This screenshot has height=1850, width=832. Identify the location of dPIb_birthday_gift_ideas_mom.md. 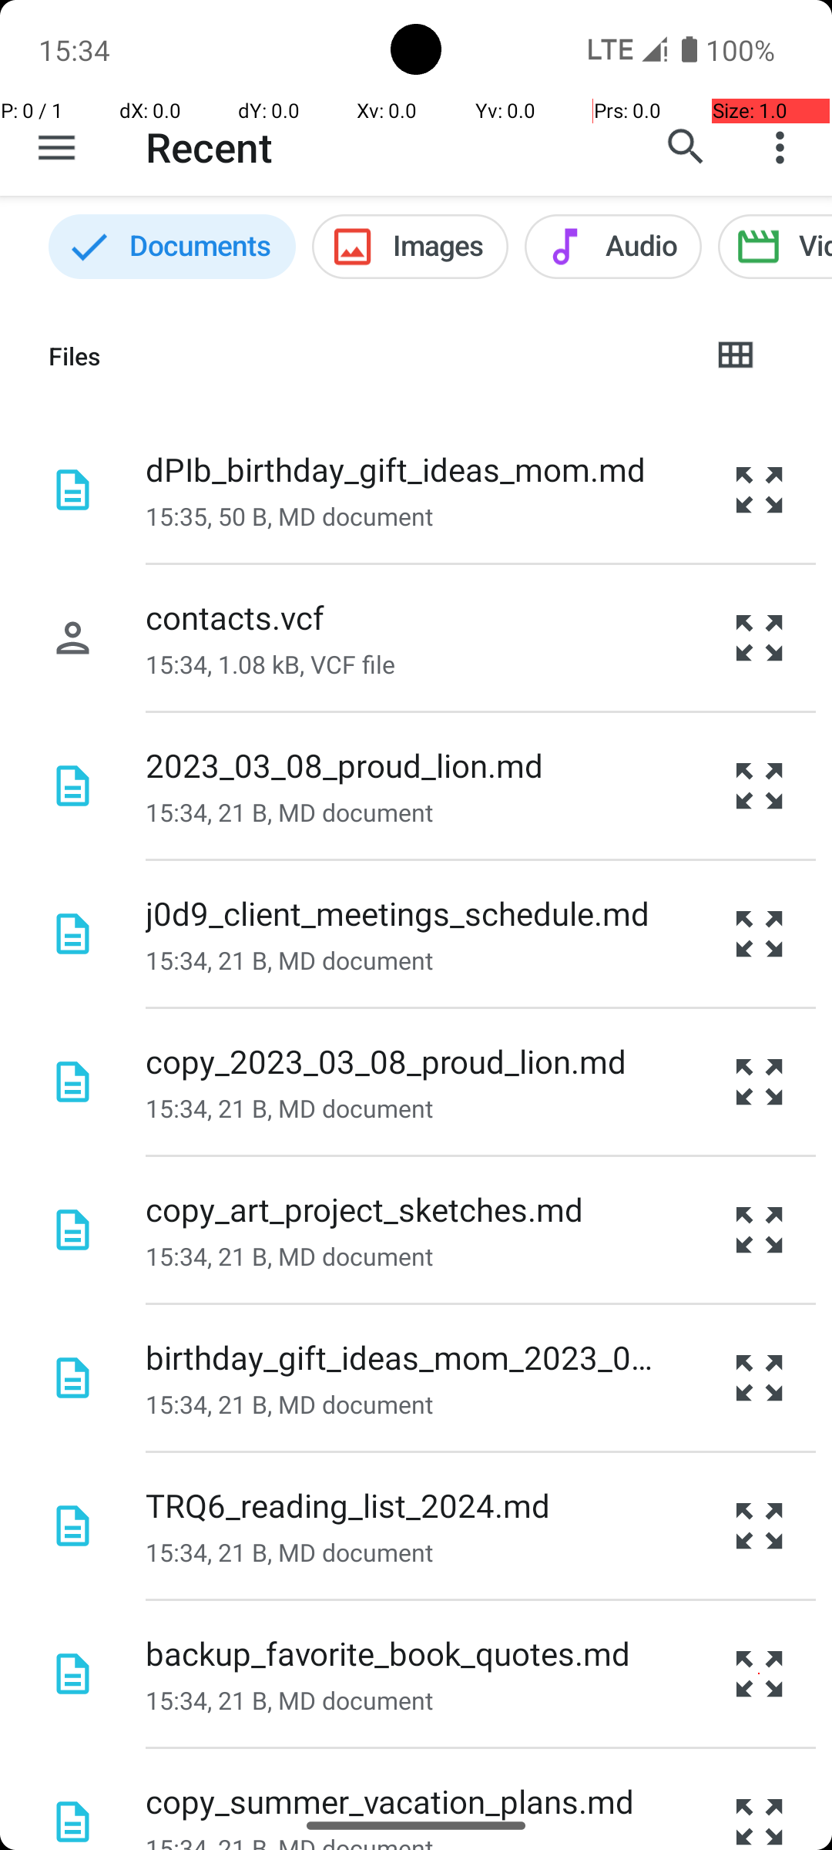
(396, 469).